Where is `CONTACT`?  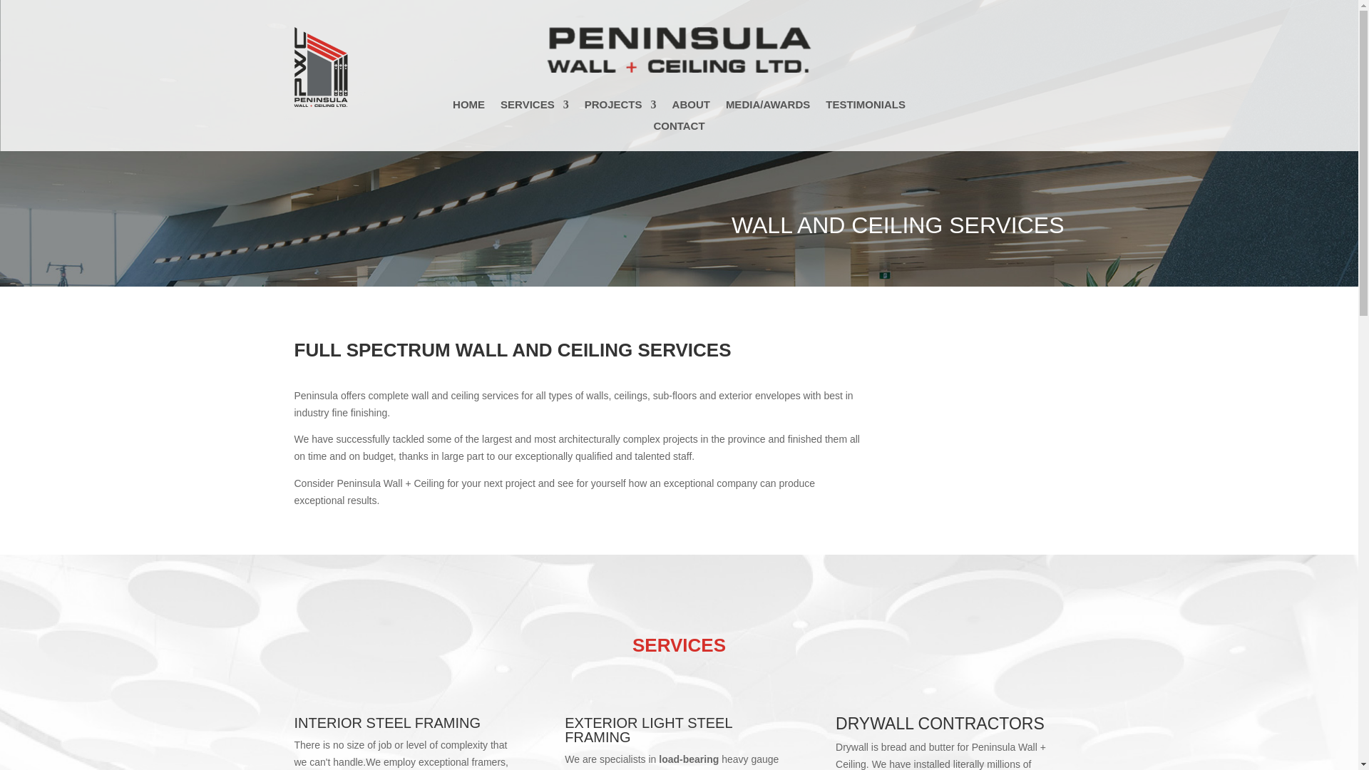
CONTACT is located at coordinates (679, 128).